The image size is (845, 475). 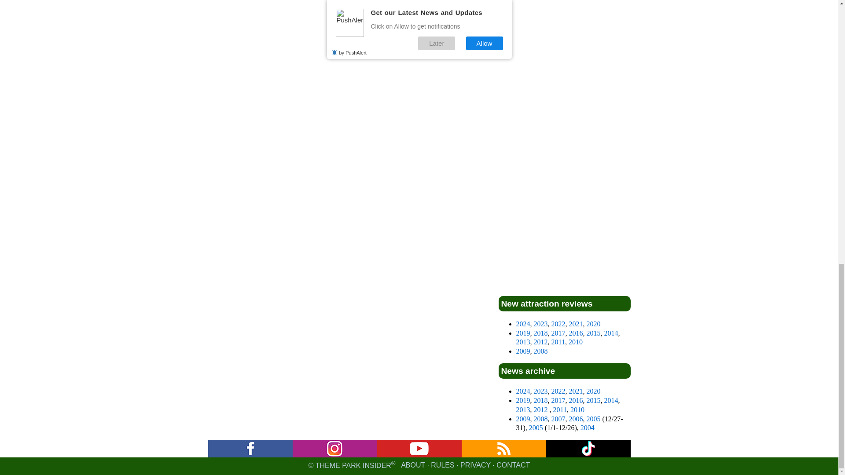 What do you see at coordinates (503, 449) in the screenshot?
I see `RSS` at bounding box center [503, 449].